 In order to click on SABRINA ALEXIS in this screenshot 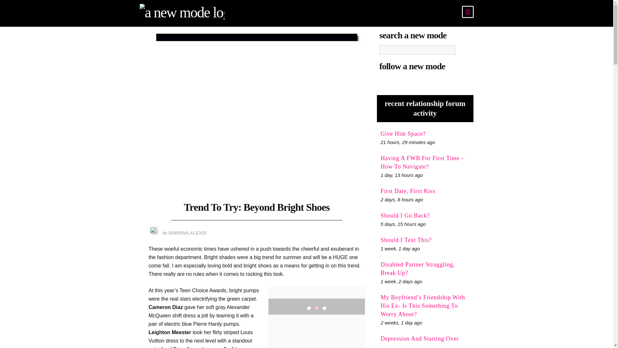, I will do `click(187, 233)`.